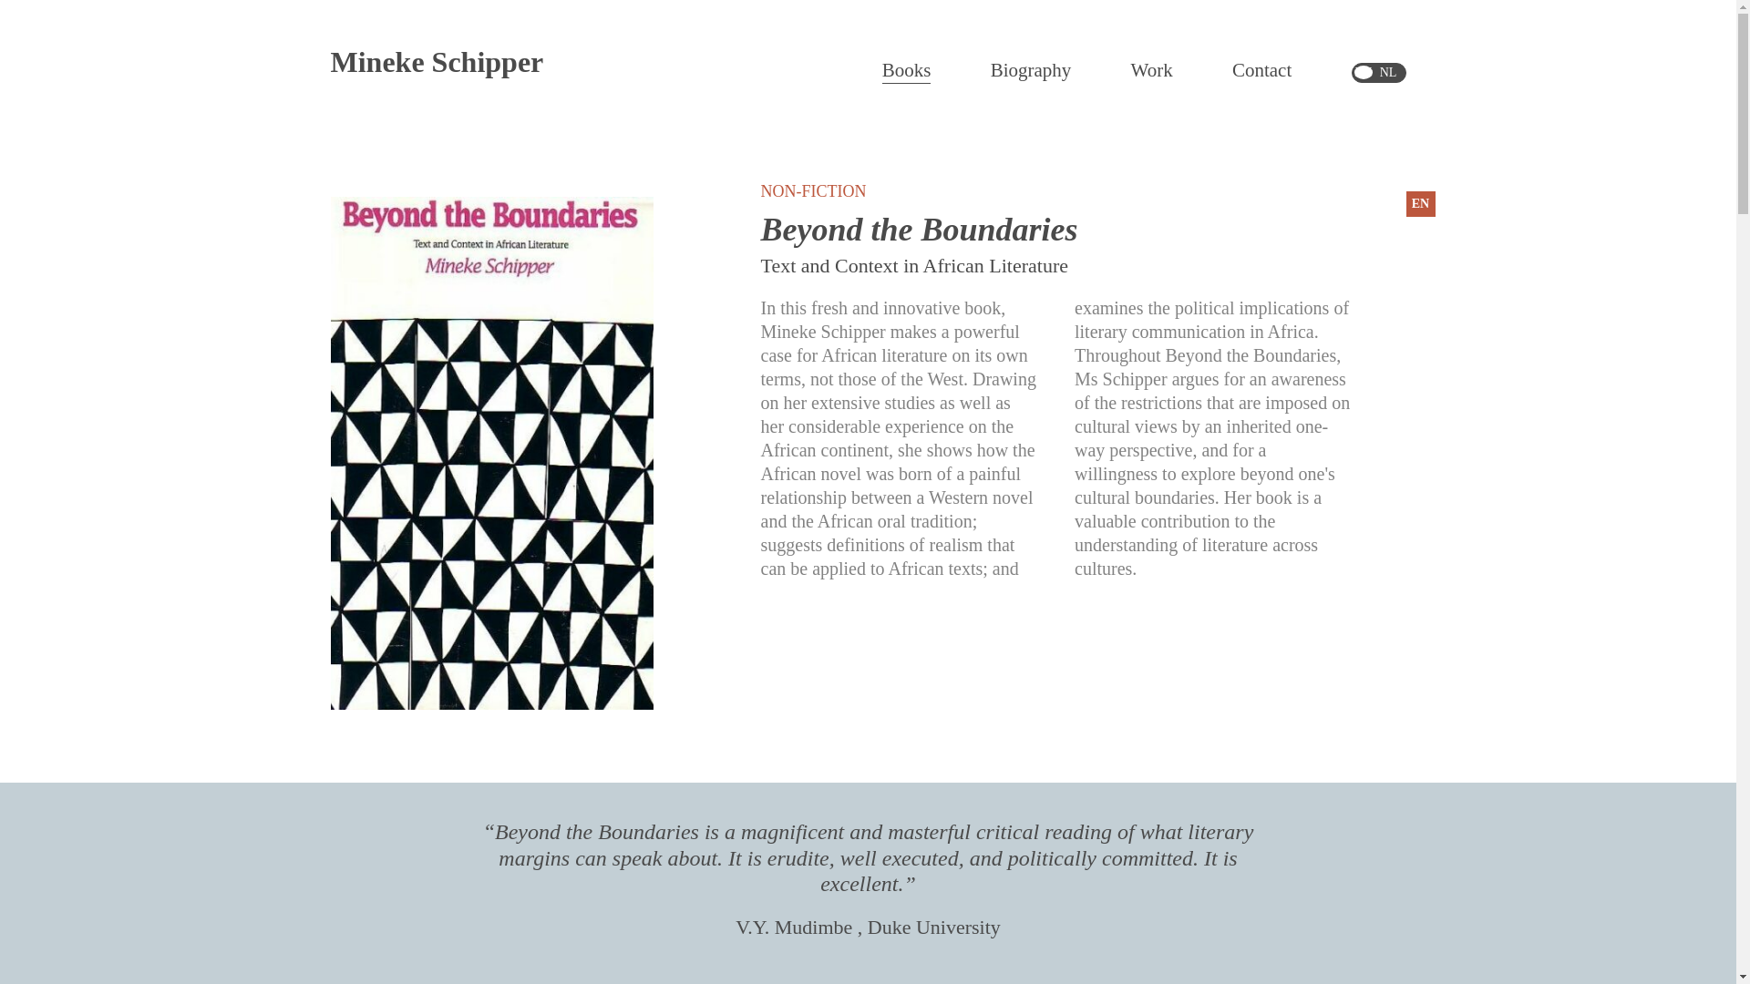 The height and width of the screenshot is (984, 1750). I want to click on EN, so click(1420, 203).